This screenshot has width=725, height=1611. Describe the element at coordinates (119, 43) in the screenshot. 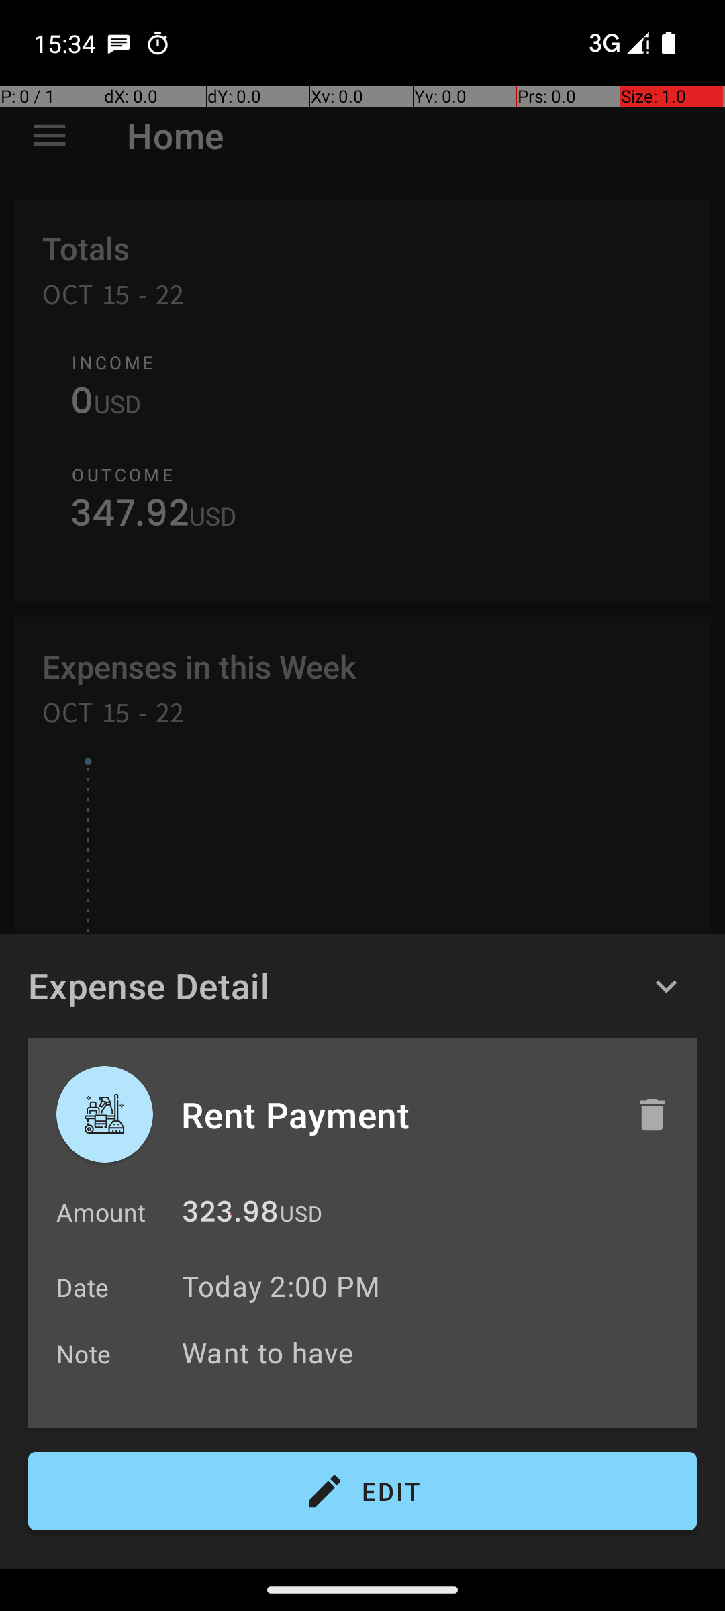

I see `SMS Messenger notification: Sophie Gonzalez` at that location.